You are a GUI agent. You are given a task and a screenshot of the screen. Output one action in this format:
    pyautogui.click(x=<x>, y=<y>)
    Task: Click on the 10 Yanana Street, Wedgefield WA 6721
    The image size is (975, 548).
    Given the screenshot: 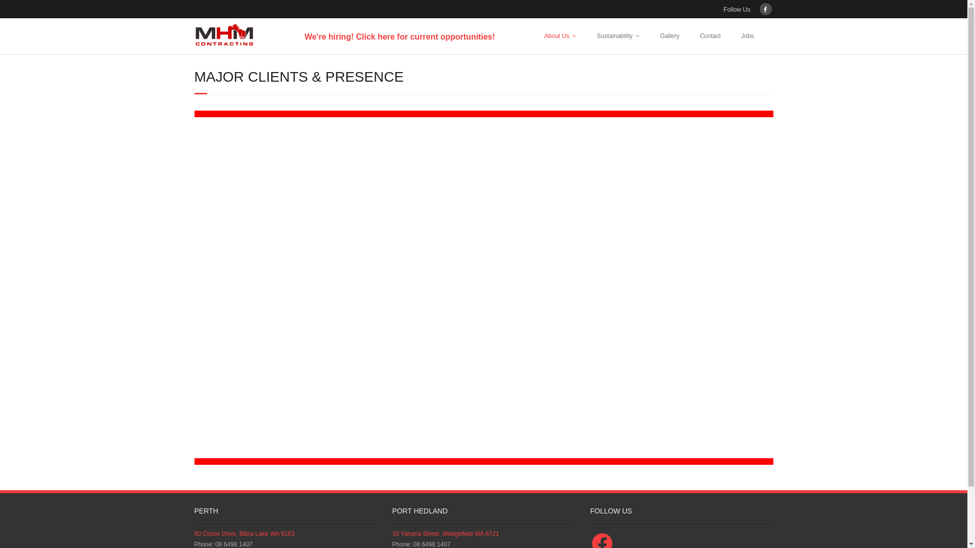 What is the action you would take?
    pyautogui.click(x=445, y=534)
    